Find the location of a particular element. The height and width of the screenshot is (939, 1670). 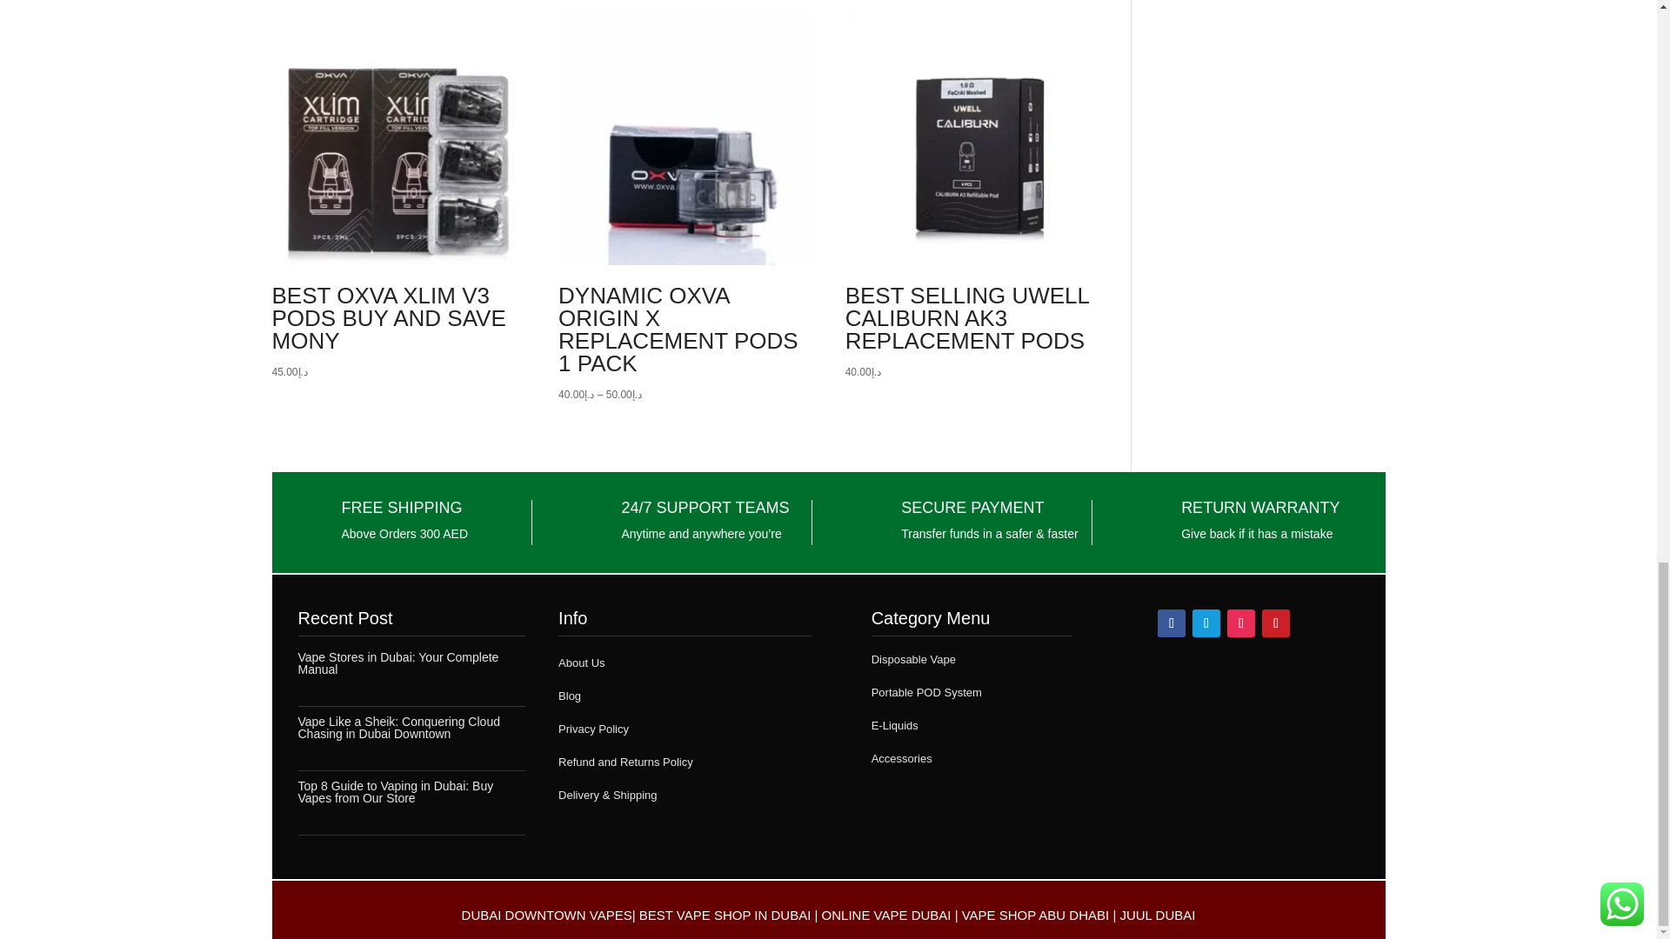

Follow on Telegram is located at coordinates (1206, 623).